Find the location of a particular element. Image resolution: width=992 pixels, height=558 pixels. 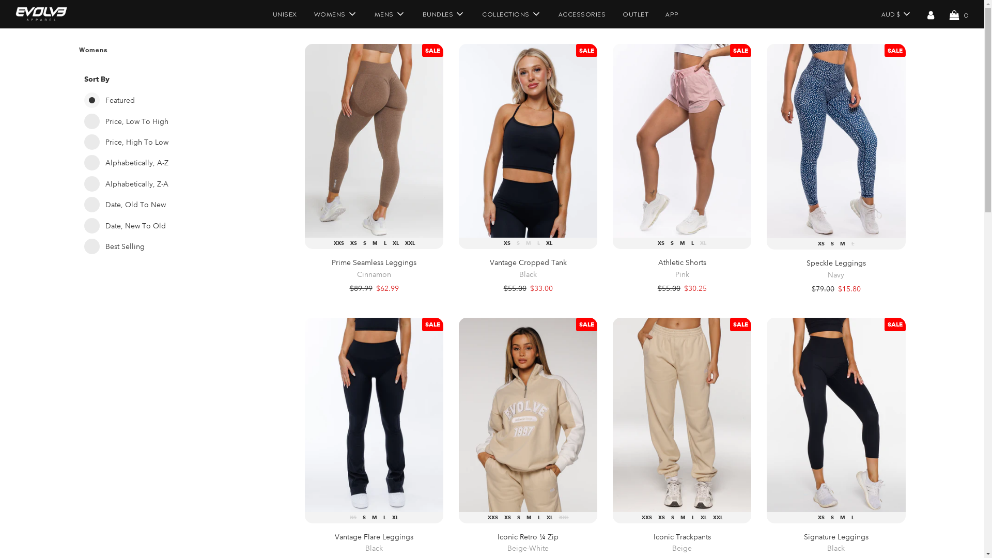

SALE is located at coordinates (741, 51).